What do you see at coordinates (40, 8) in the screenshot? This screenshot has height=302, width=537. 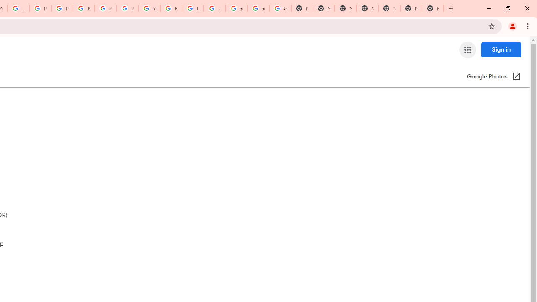 I see `Privacy Help Center - Policies Help` at bounding box center [40, 8].